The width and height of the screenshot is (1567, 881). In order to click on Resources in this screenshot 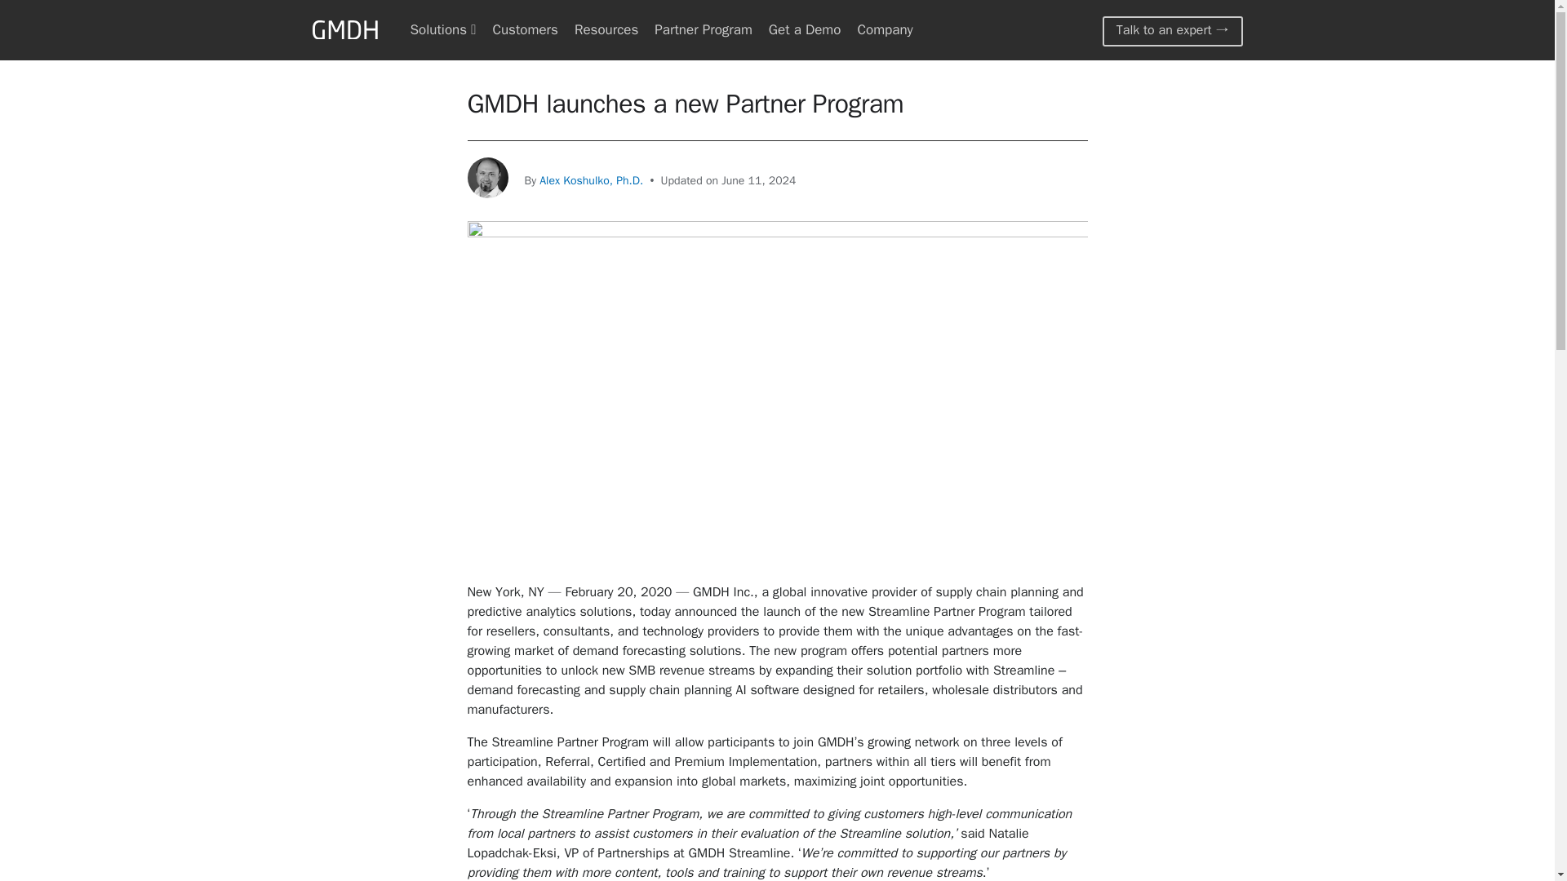, I will do `click(606, 29)`.